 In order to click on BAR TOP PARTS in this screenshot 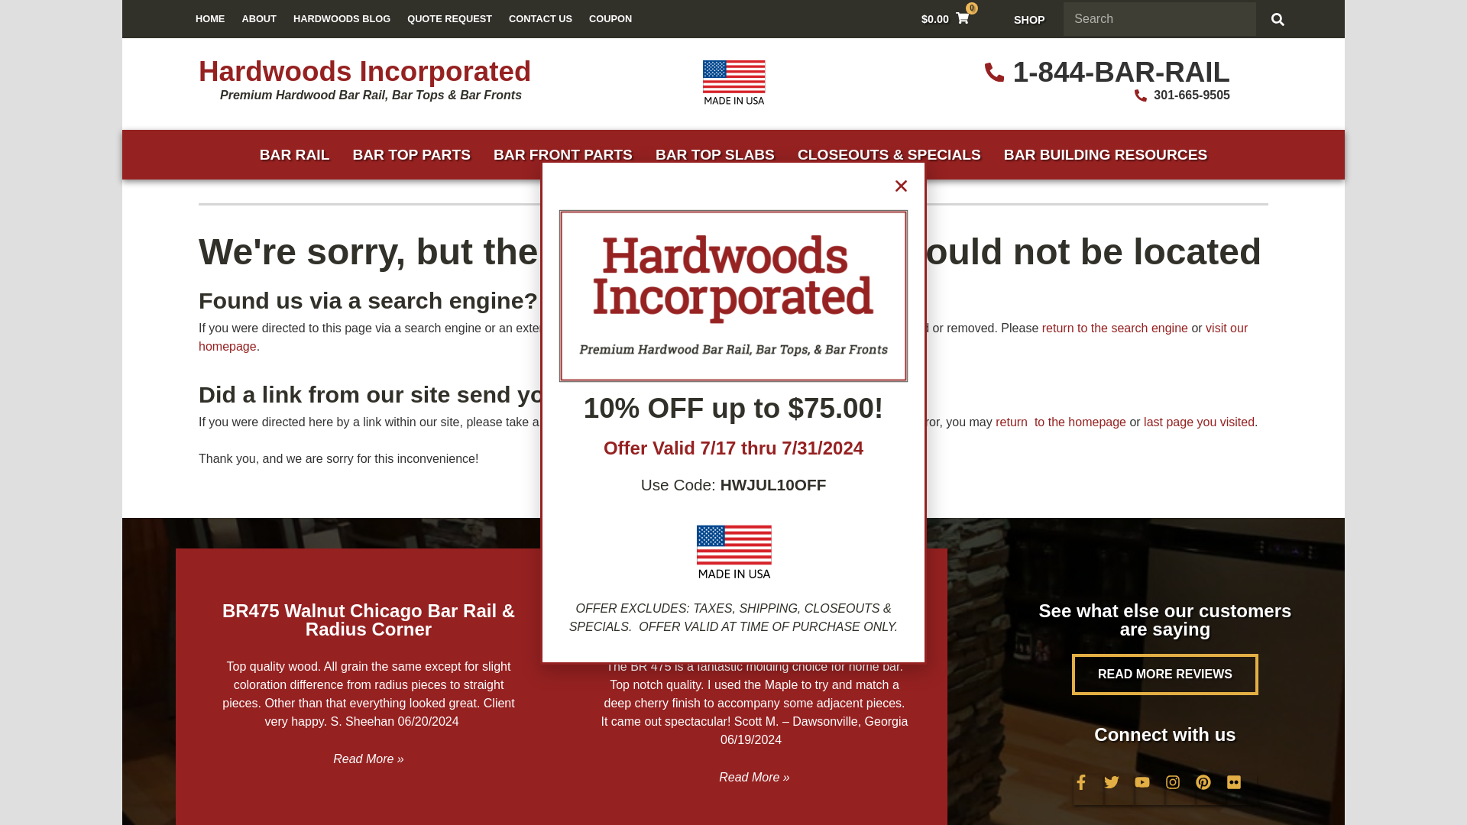, I will do `click(411, 154)`.